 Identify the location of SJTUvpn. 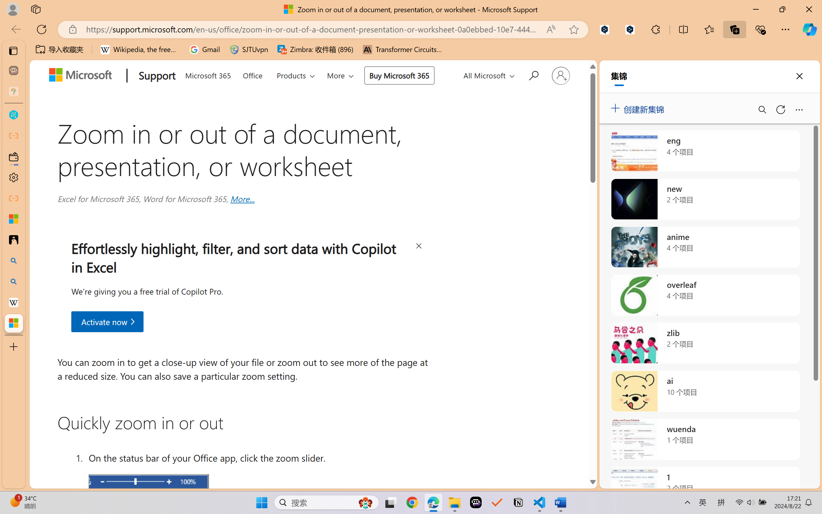
(249, 49).